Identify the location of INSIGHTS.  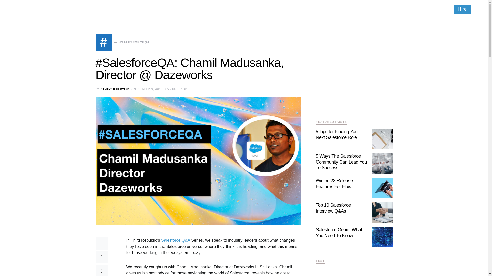
(107, 9).